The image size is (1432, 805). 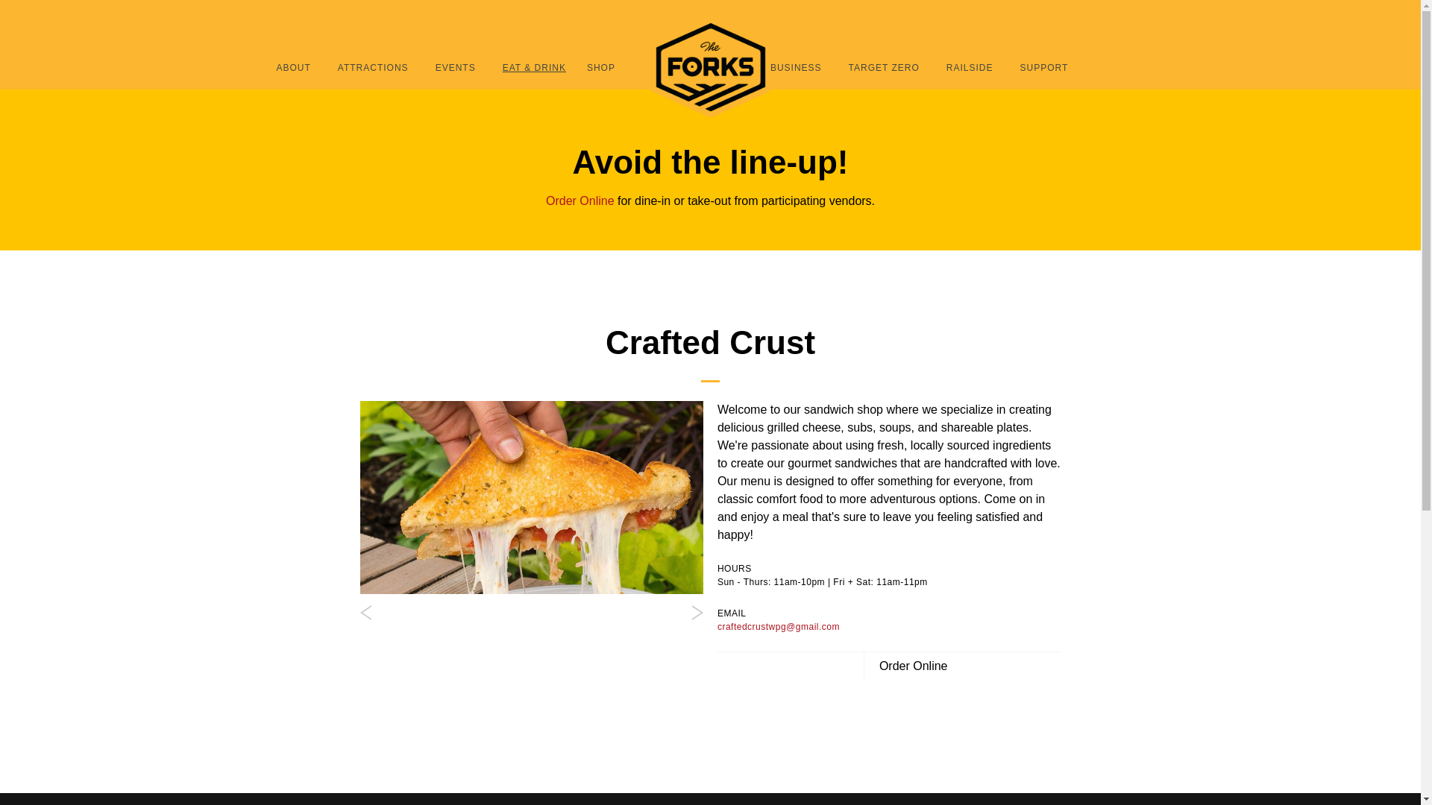 What do you see at coordinates (1068, 23) in the screenshot?
I see `Instagram` at bounding box center [1068, 23].